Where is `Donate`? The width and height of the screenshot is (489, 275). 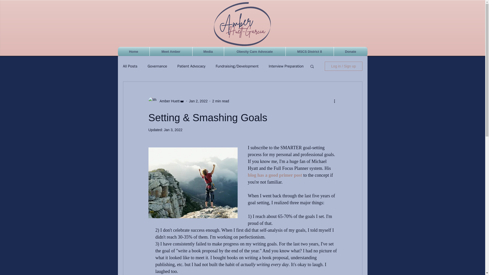 Donate is located at coordinates (350, 51).